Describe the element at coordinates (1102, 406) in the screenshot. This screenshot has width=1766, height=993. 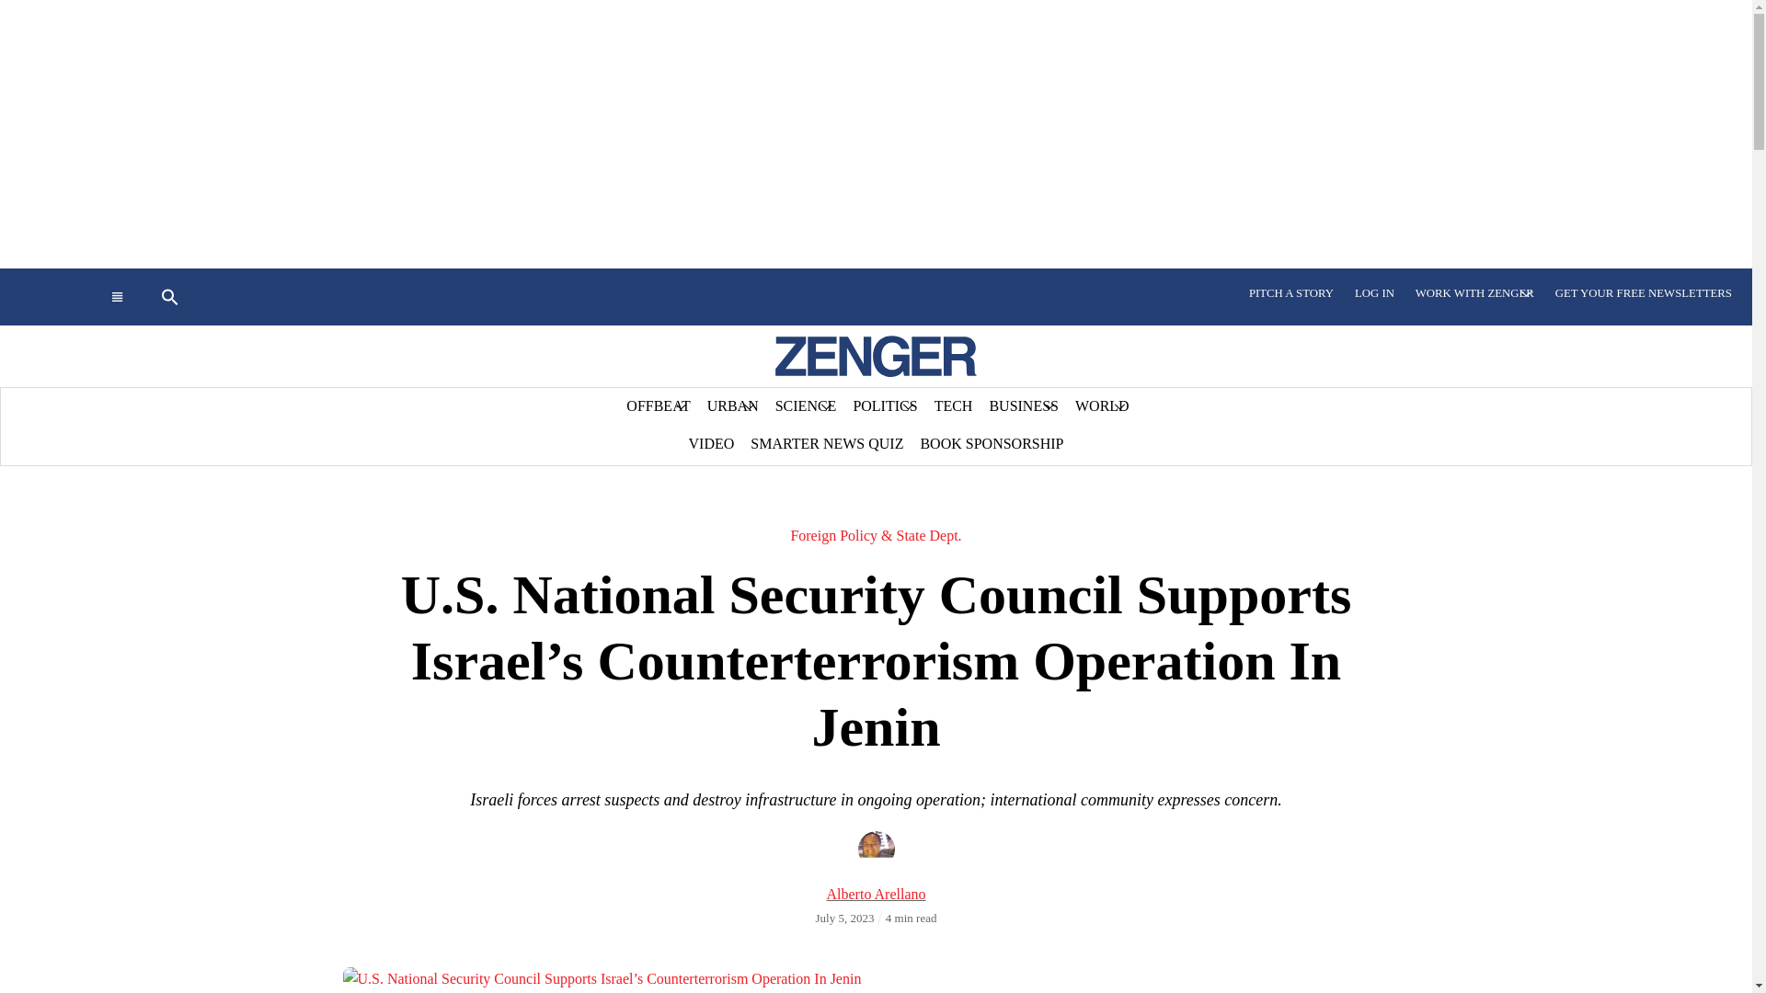
I see `WORLD` at that location.